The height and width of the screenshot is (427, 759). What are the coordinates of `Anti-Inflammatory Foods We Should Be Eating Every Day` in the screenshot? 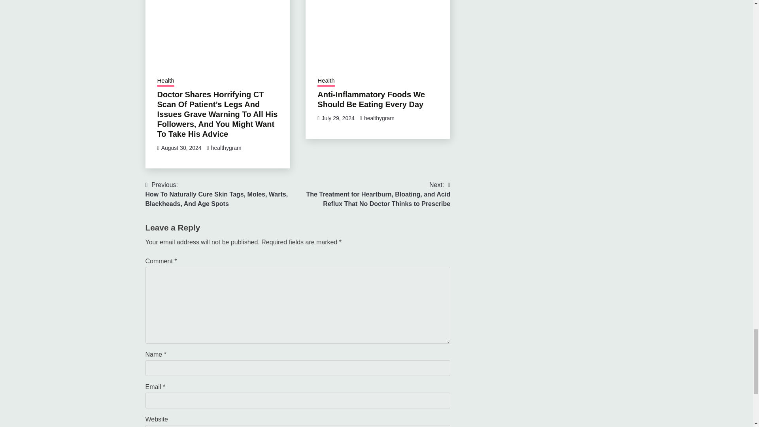 It's located at (371, 99).